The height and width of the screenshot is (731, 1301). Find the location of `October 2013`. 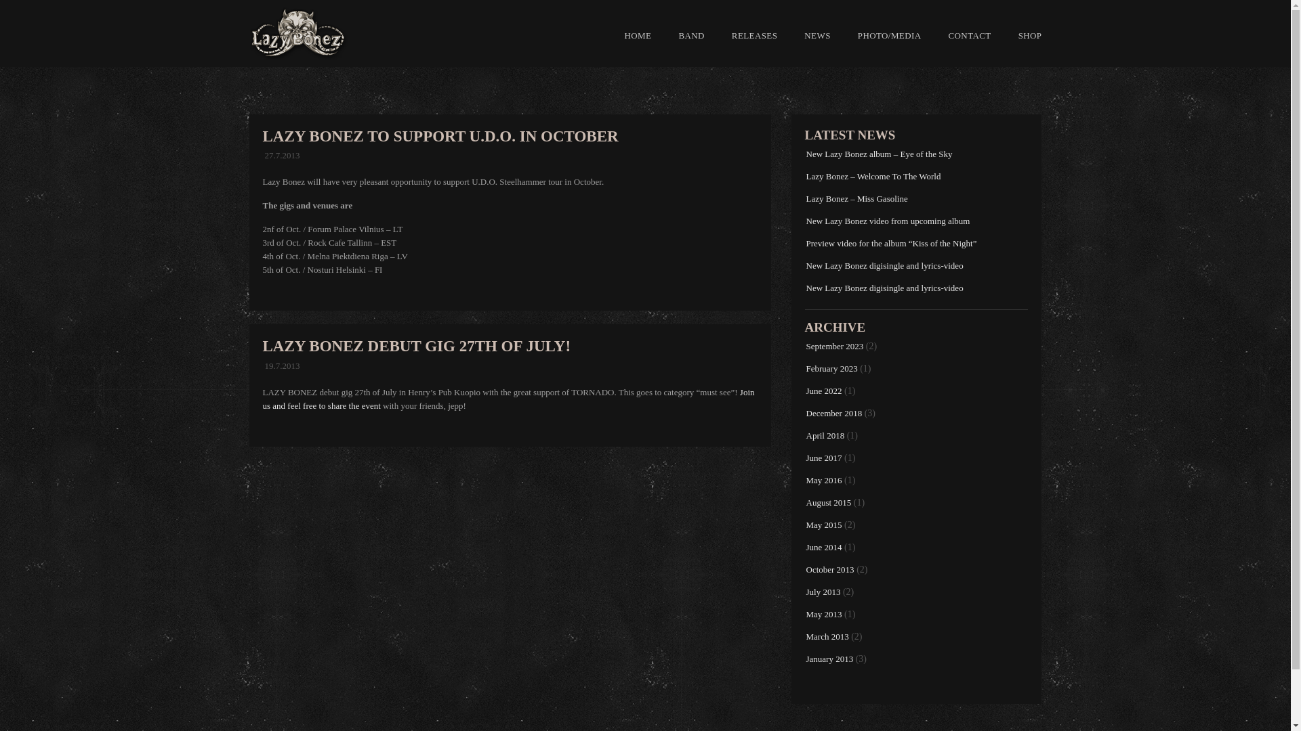

October 2013 is located at coordinates (831, 569).